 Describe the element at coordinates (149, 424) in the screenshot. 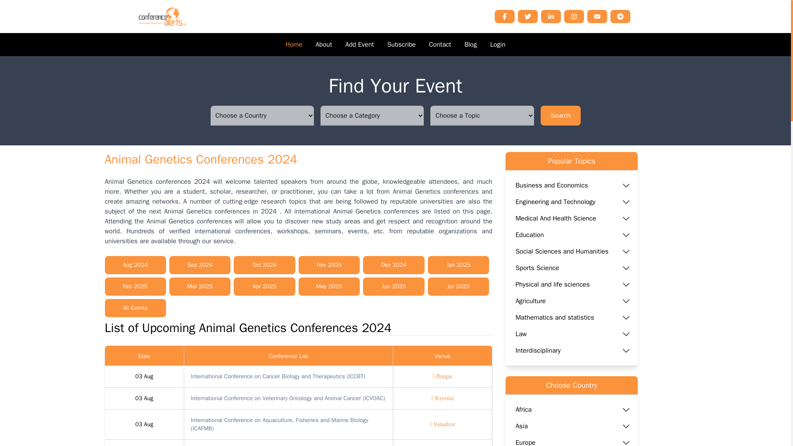

I see `Aug` at that location.